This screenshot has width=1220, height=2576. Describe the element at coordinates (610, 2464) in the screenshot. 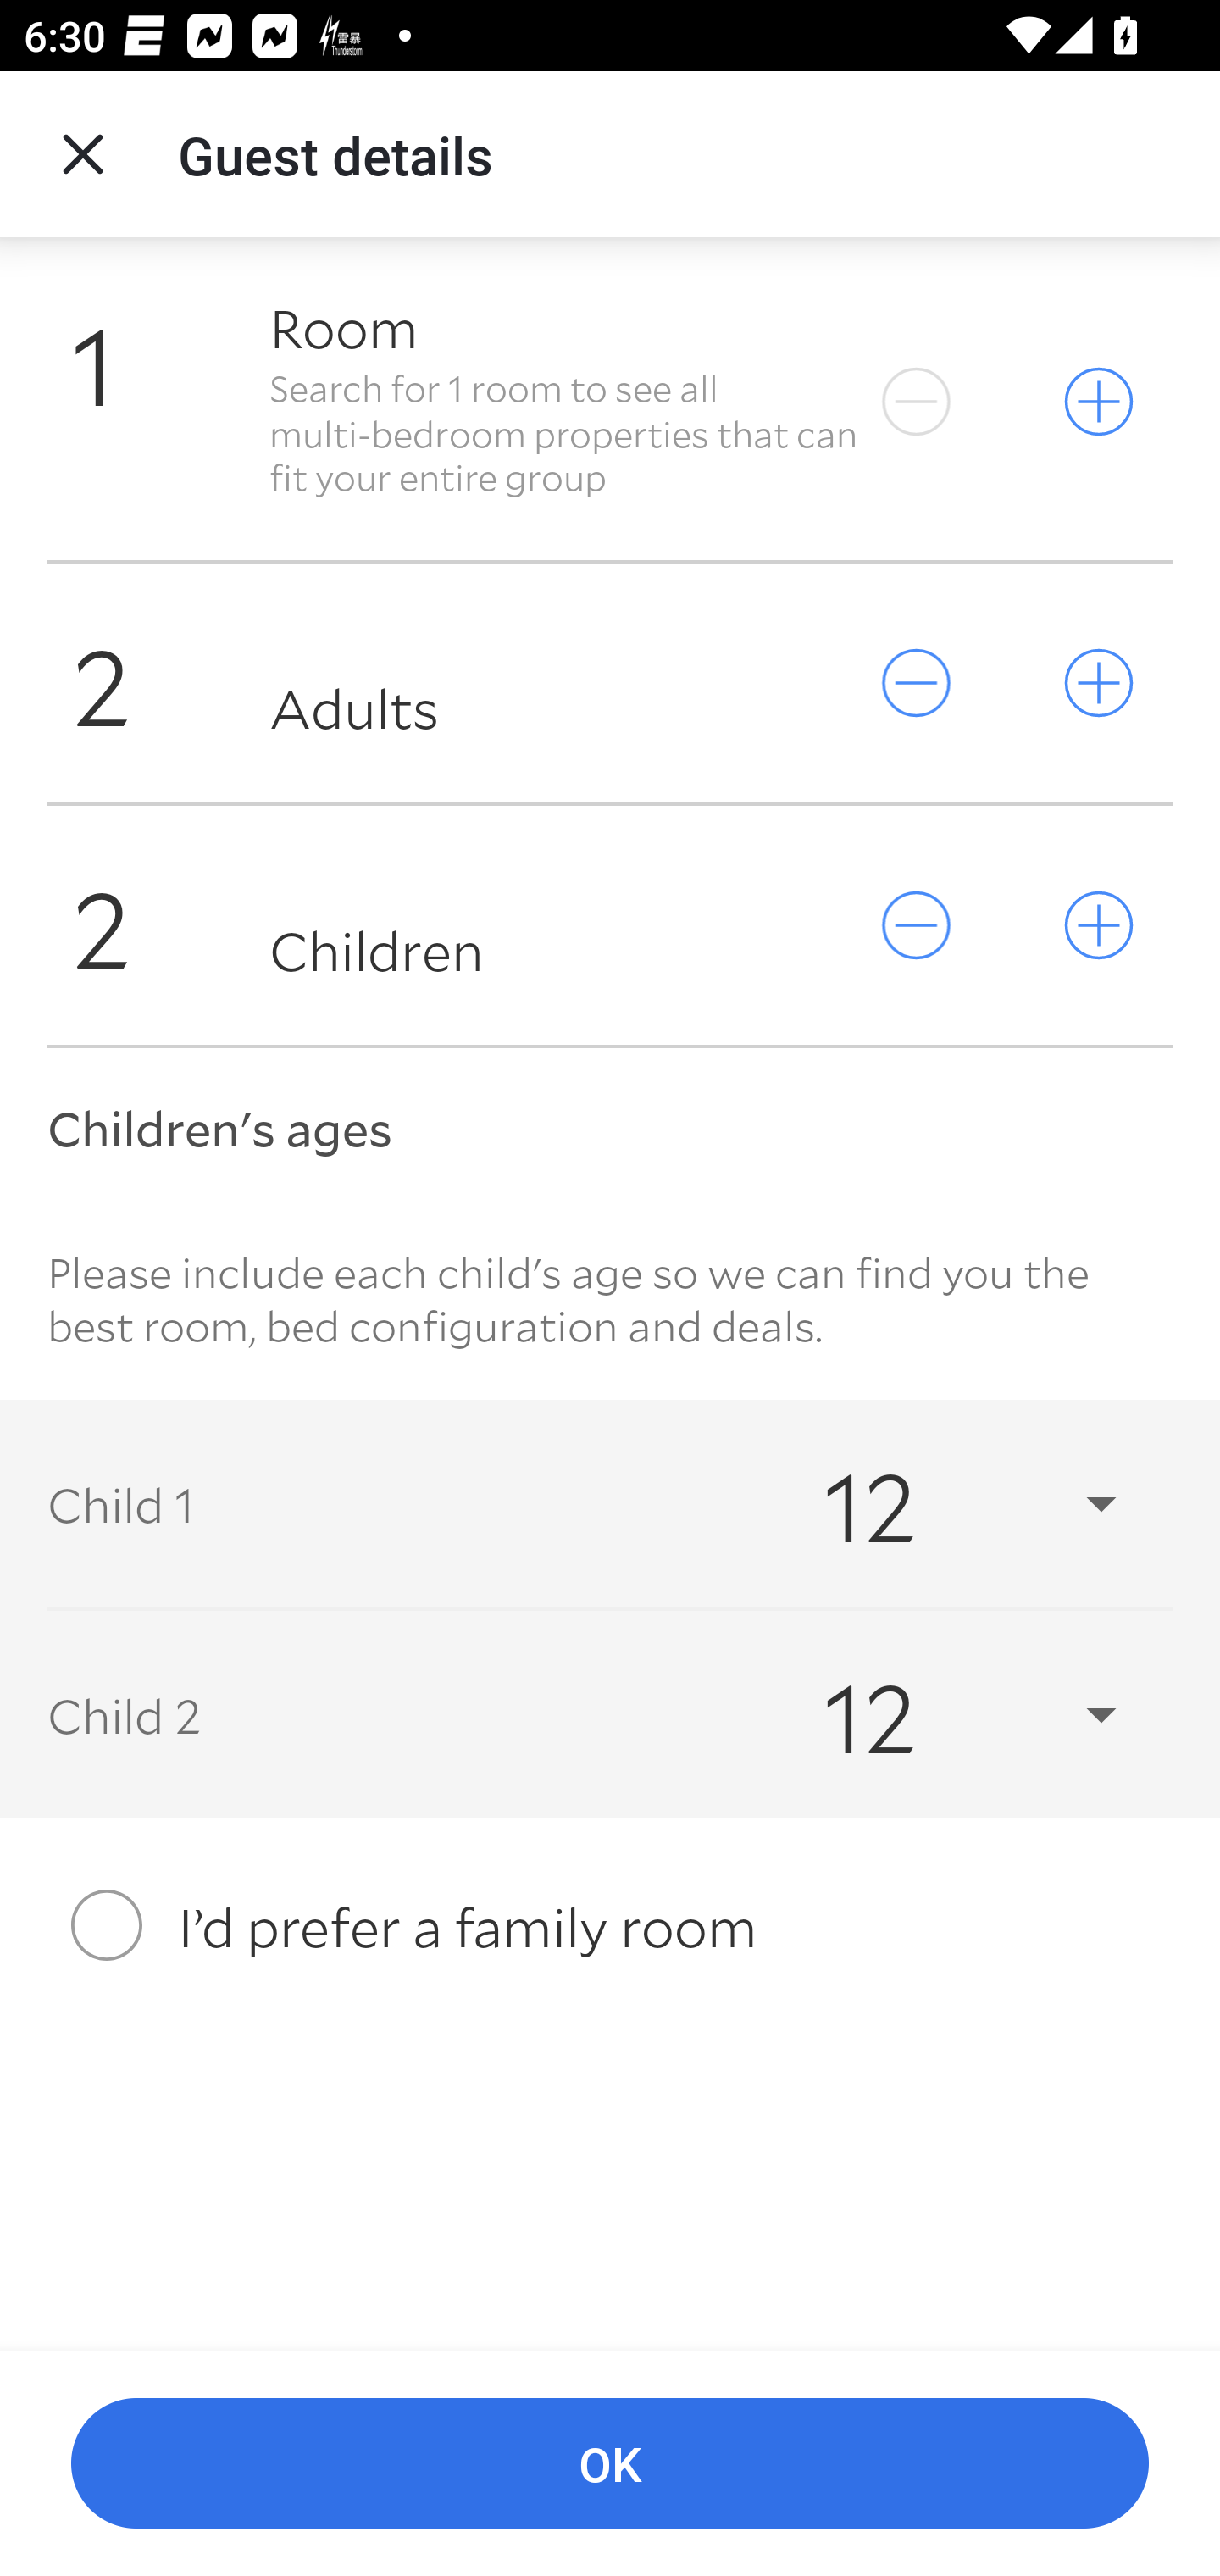

I see `OK` at that location.